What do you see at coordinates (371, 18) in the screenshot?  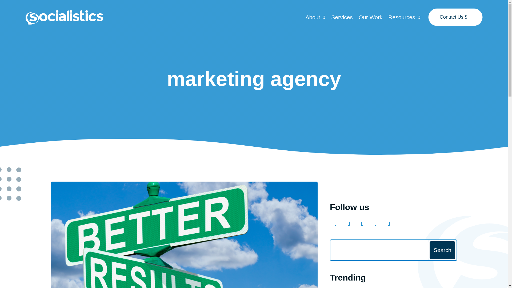 I see `Our Work` at bounding box center [371, 18].